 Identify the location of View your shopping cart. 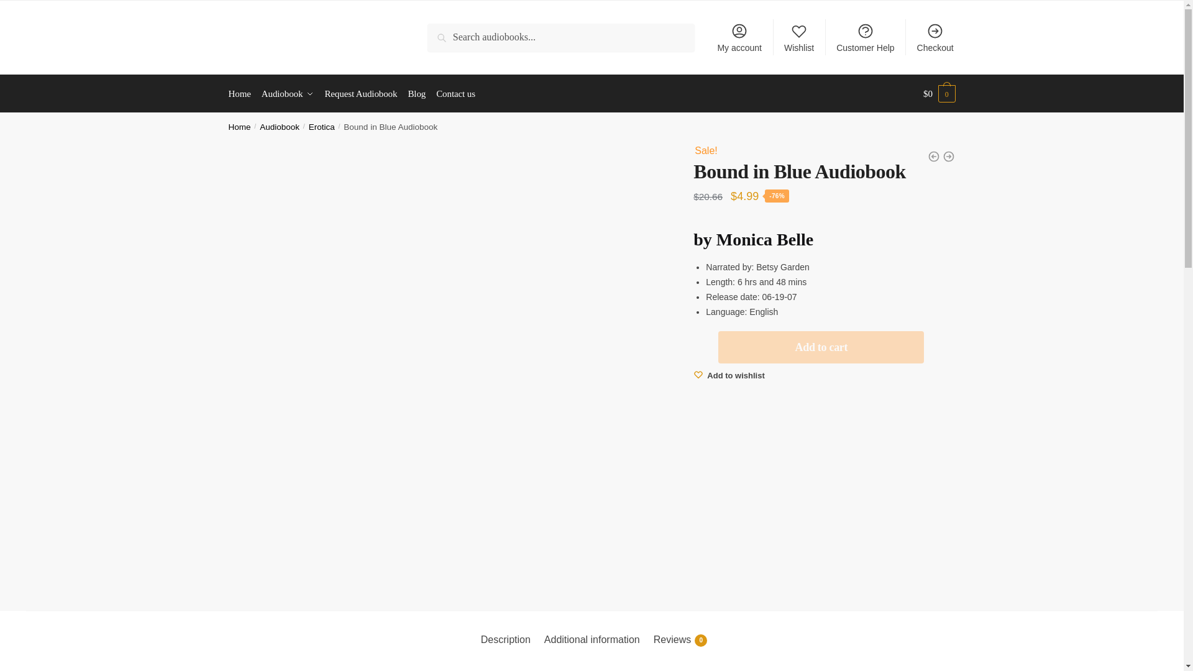
(939, 93).